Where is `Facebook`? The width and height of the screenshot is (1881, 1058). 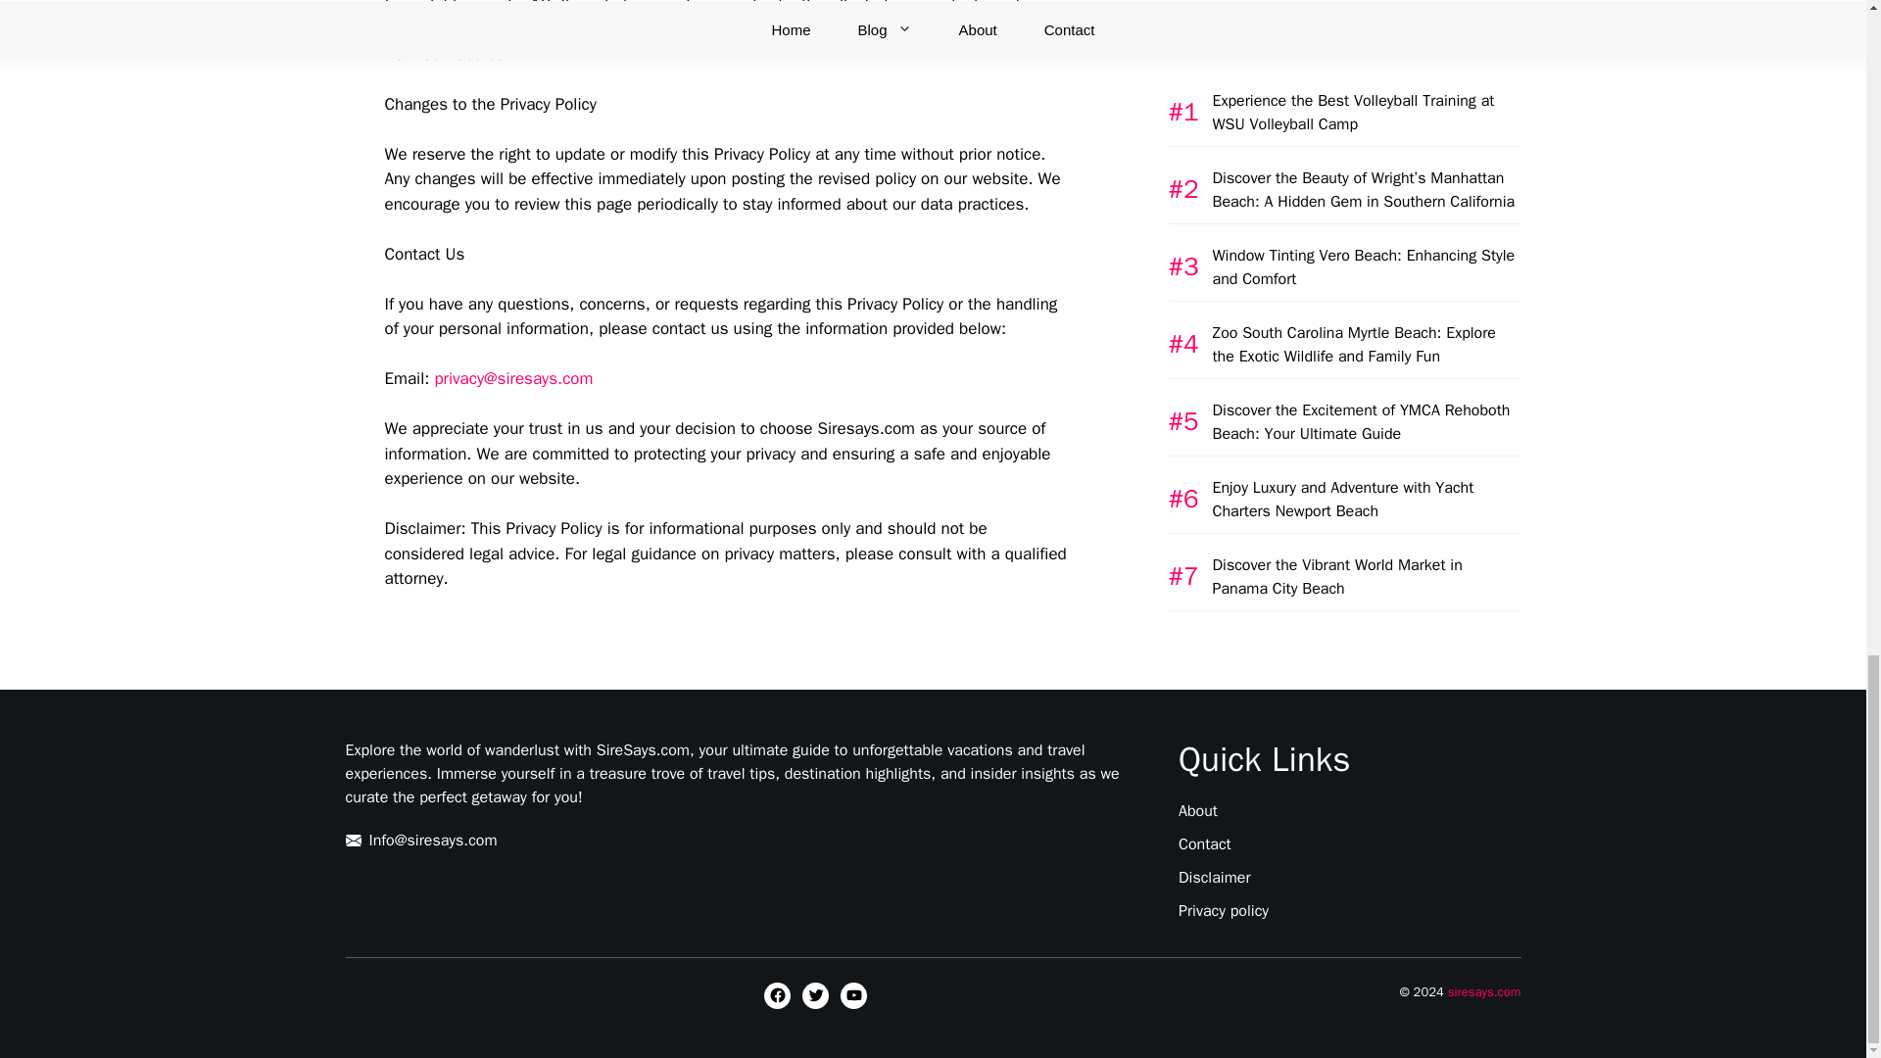 Facebook is located at coordinates (776, 995).